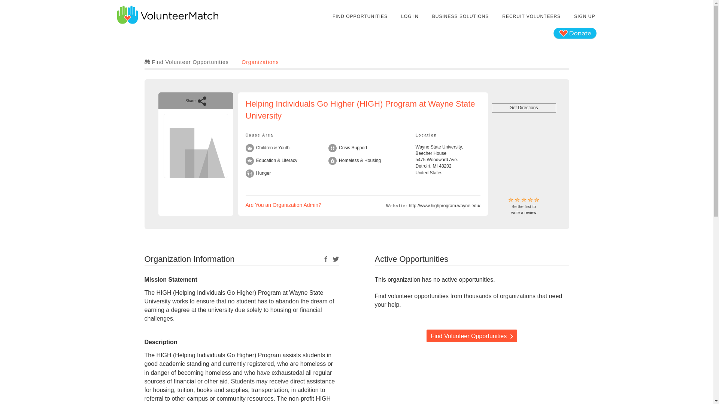 The height and width of the screenshot is (404, 719). I want to click on FIND OPPORTUNITIES, so click(360, 16).